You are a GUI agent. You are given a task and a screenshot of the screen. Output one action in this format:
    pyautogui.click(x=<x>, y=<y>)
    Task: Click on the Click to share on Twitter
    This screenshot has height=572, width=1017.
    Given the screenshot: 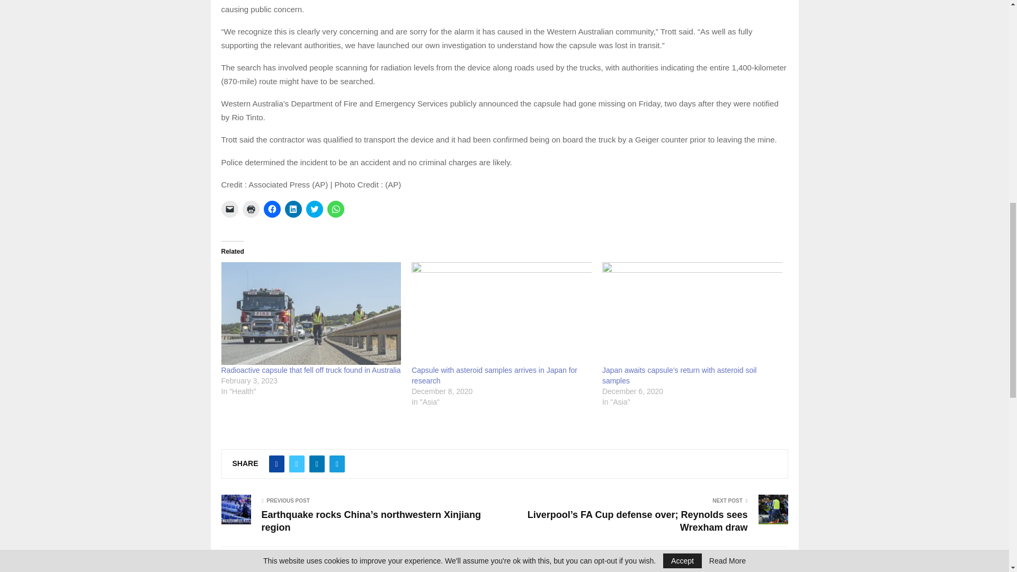 What is the action you would take?
    pyautogui.click(x=315, y=209)
    